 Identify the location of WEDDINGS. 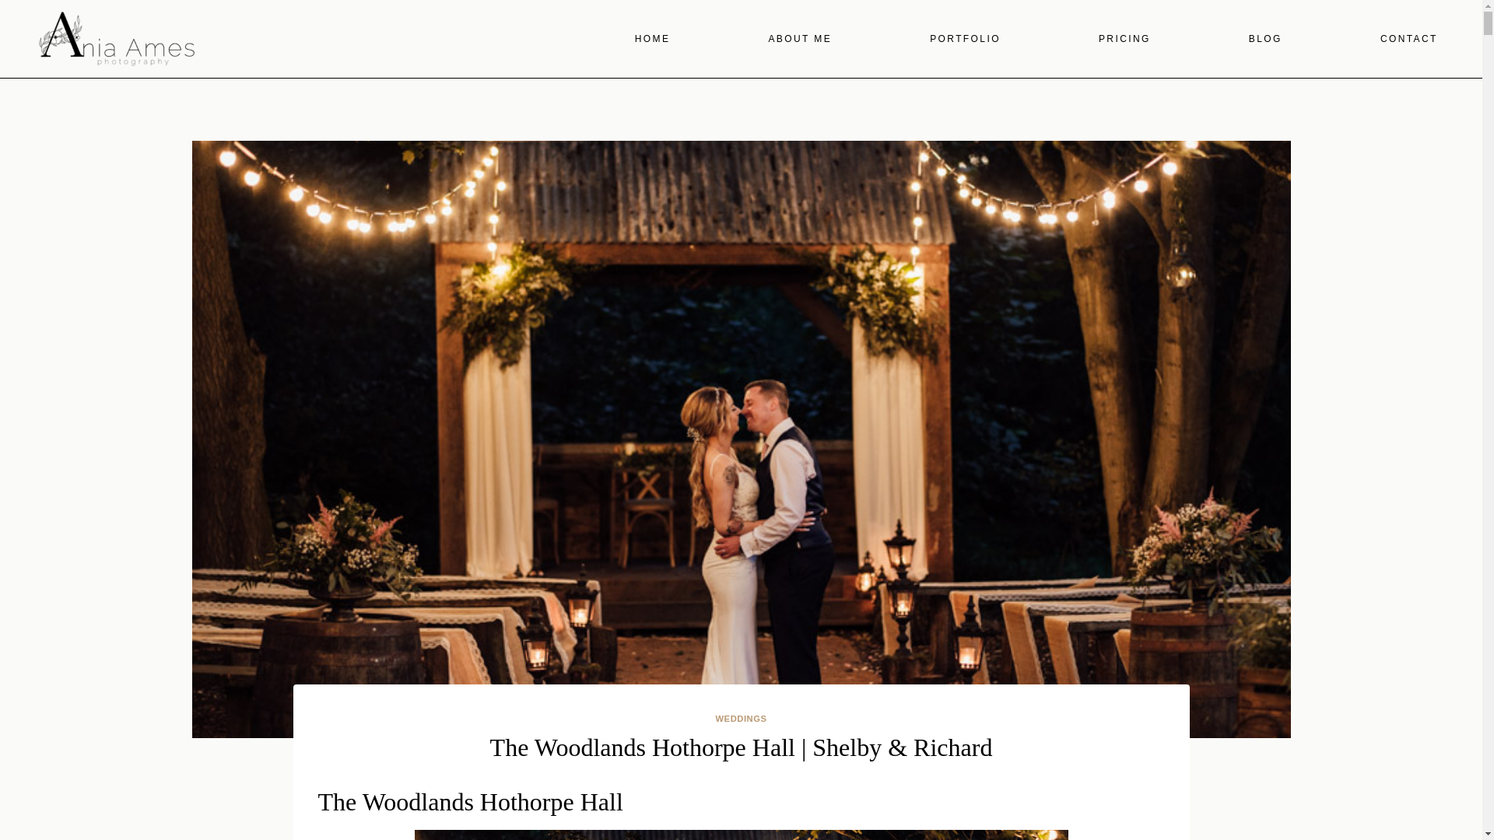
(741, 719).